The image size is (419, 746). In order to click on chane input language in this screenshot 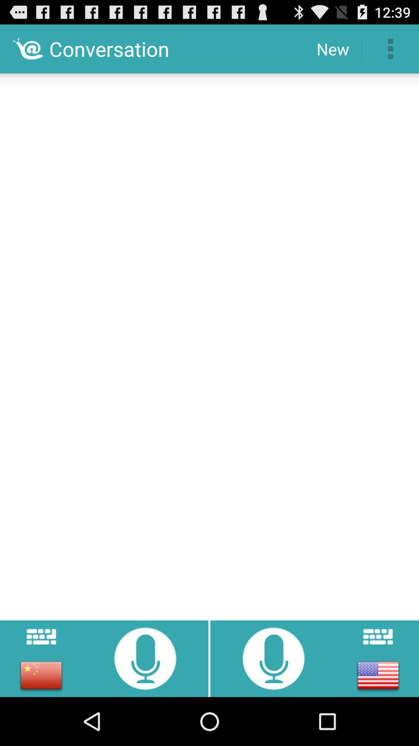, I will do `click(378, 675)`.